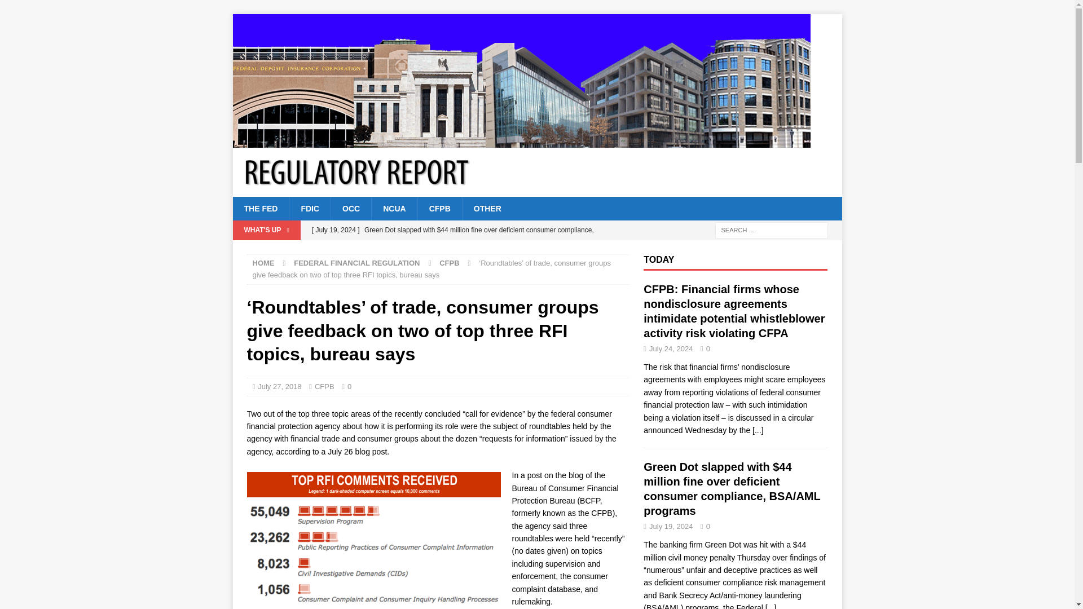 This screenshot has width=1083, height=609. Describe the element at coordinates (708, 348) in the screenshot. I see `0` at that location.